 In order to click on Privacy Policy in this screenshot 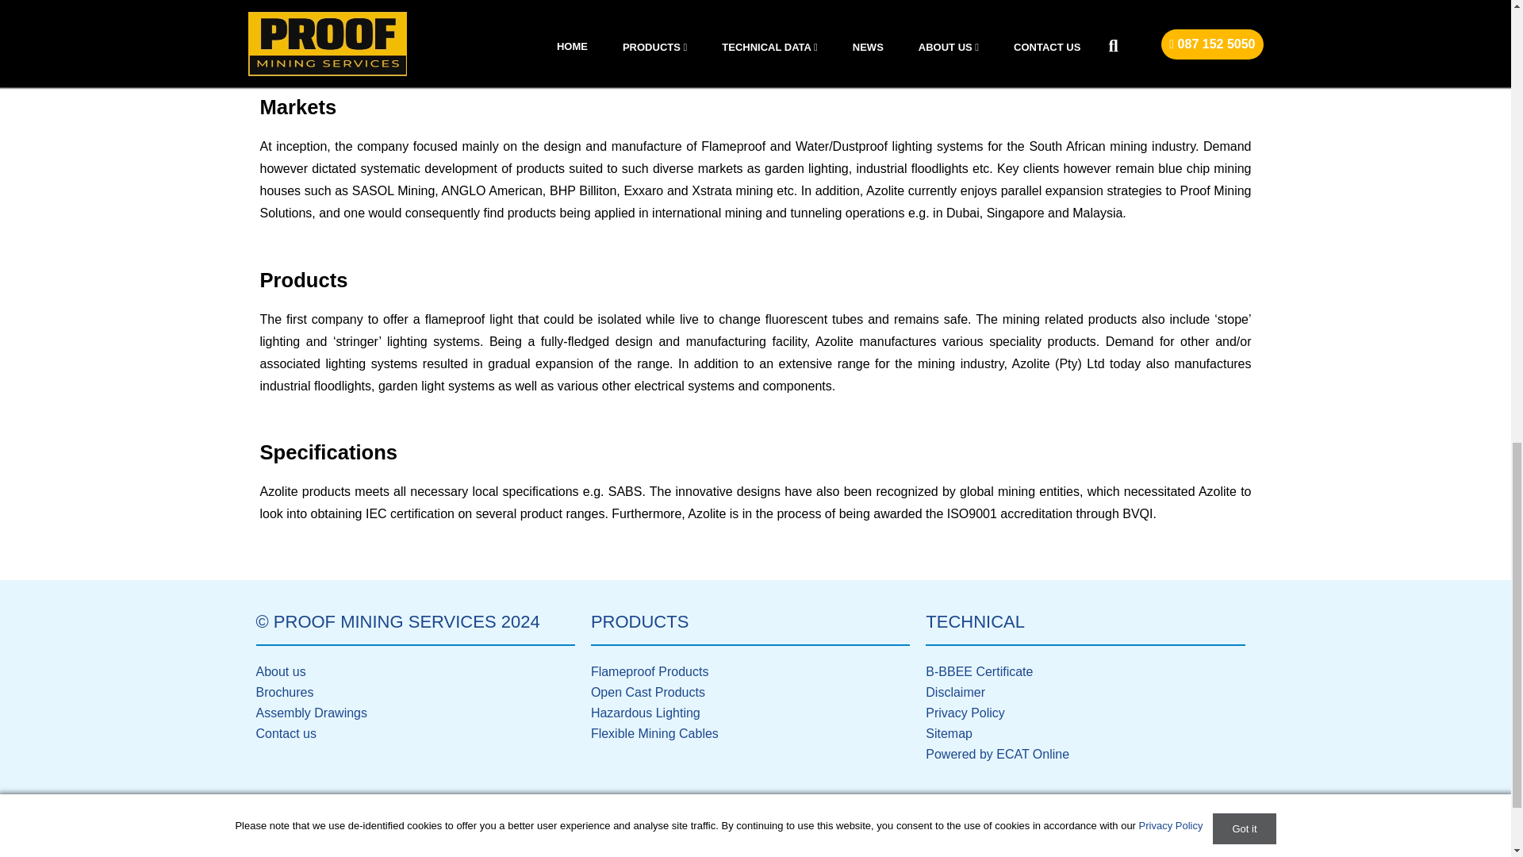, I will do `click(965, 713)`.